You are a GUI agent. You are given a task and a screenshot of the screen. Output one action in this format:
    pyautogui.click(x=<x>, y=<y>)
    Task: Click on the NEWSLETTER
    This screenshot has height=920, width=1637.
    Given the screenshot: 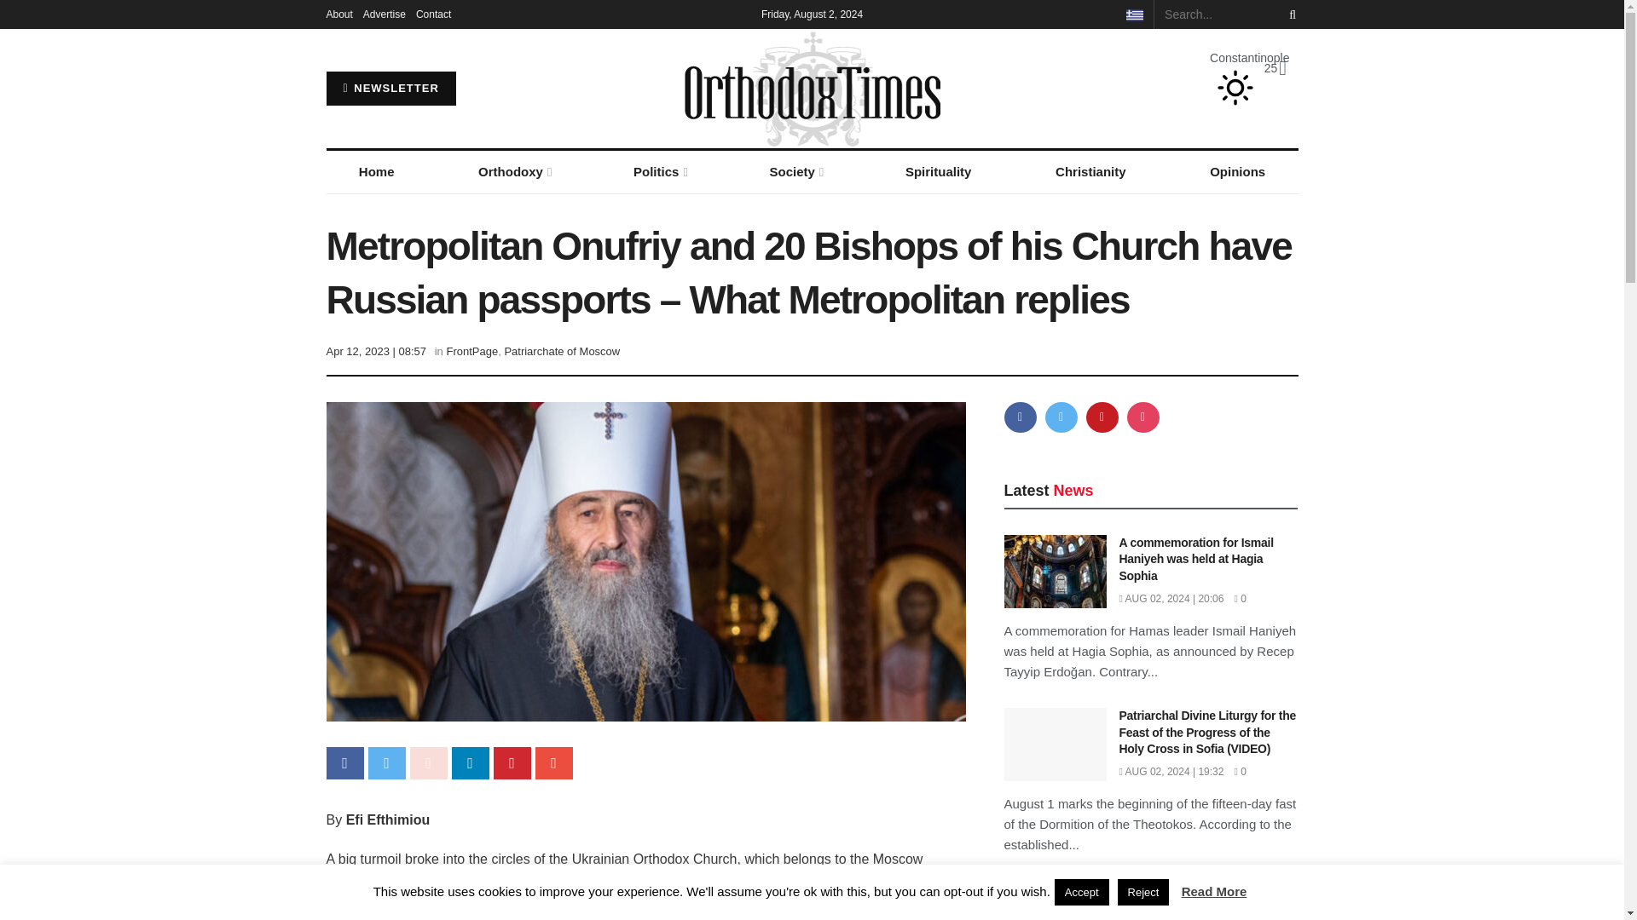 What is the action you would take?
    pyautogui.click(x=390, y=89)
    